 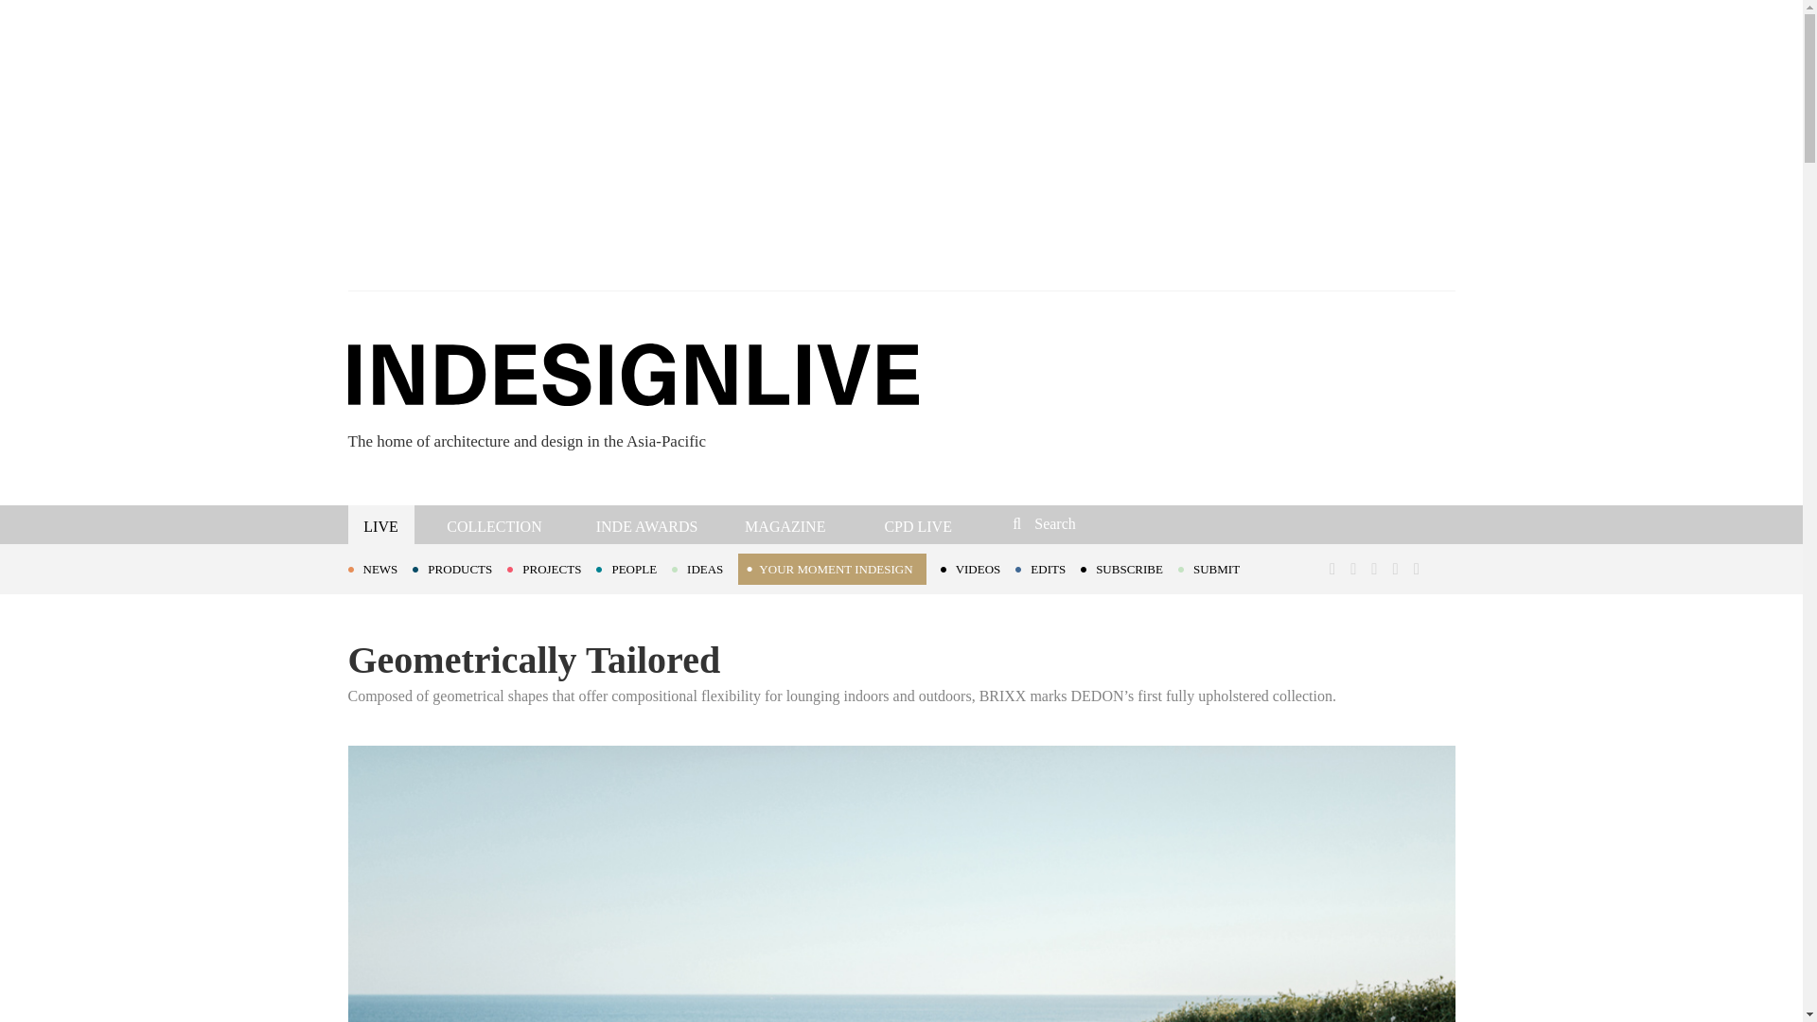 I want to click on PRODUCTS, so click(x=459, y=568).